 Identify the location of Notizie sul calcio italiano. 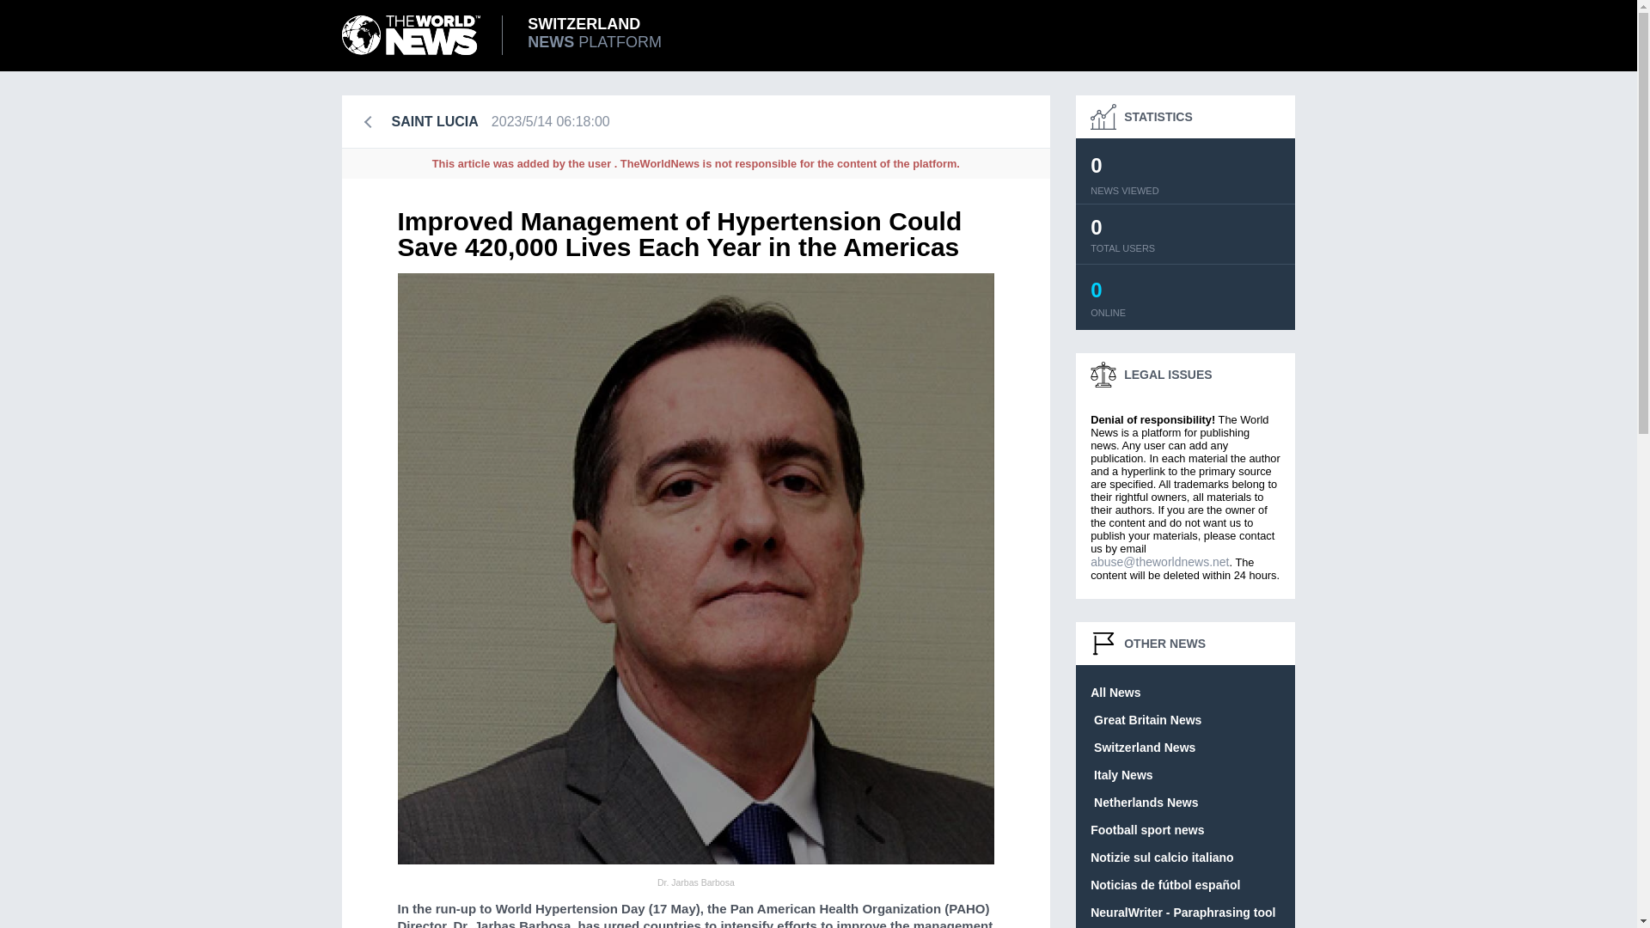
(1143, 748).